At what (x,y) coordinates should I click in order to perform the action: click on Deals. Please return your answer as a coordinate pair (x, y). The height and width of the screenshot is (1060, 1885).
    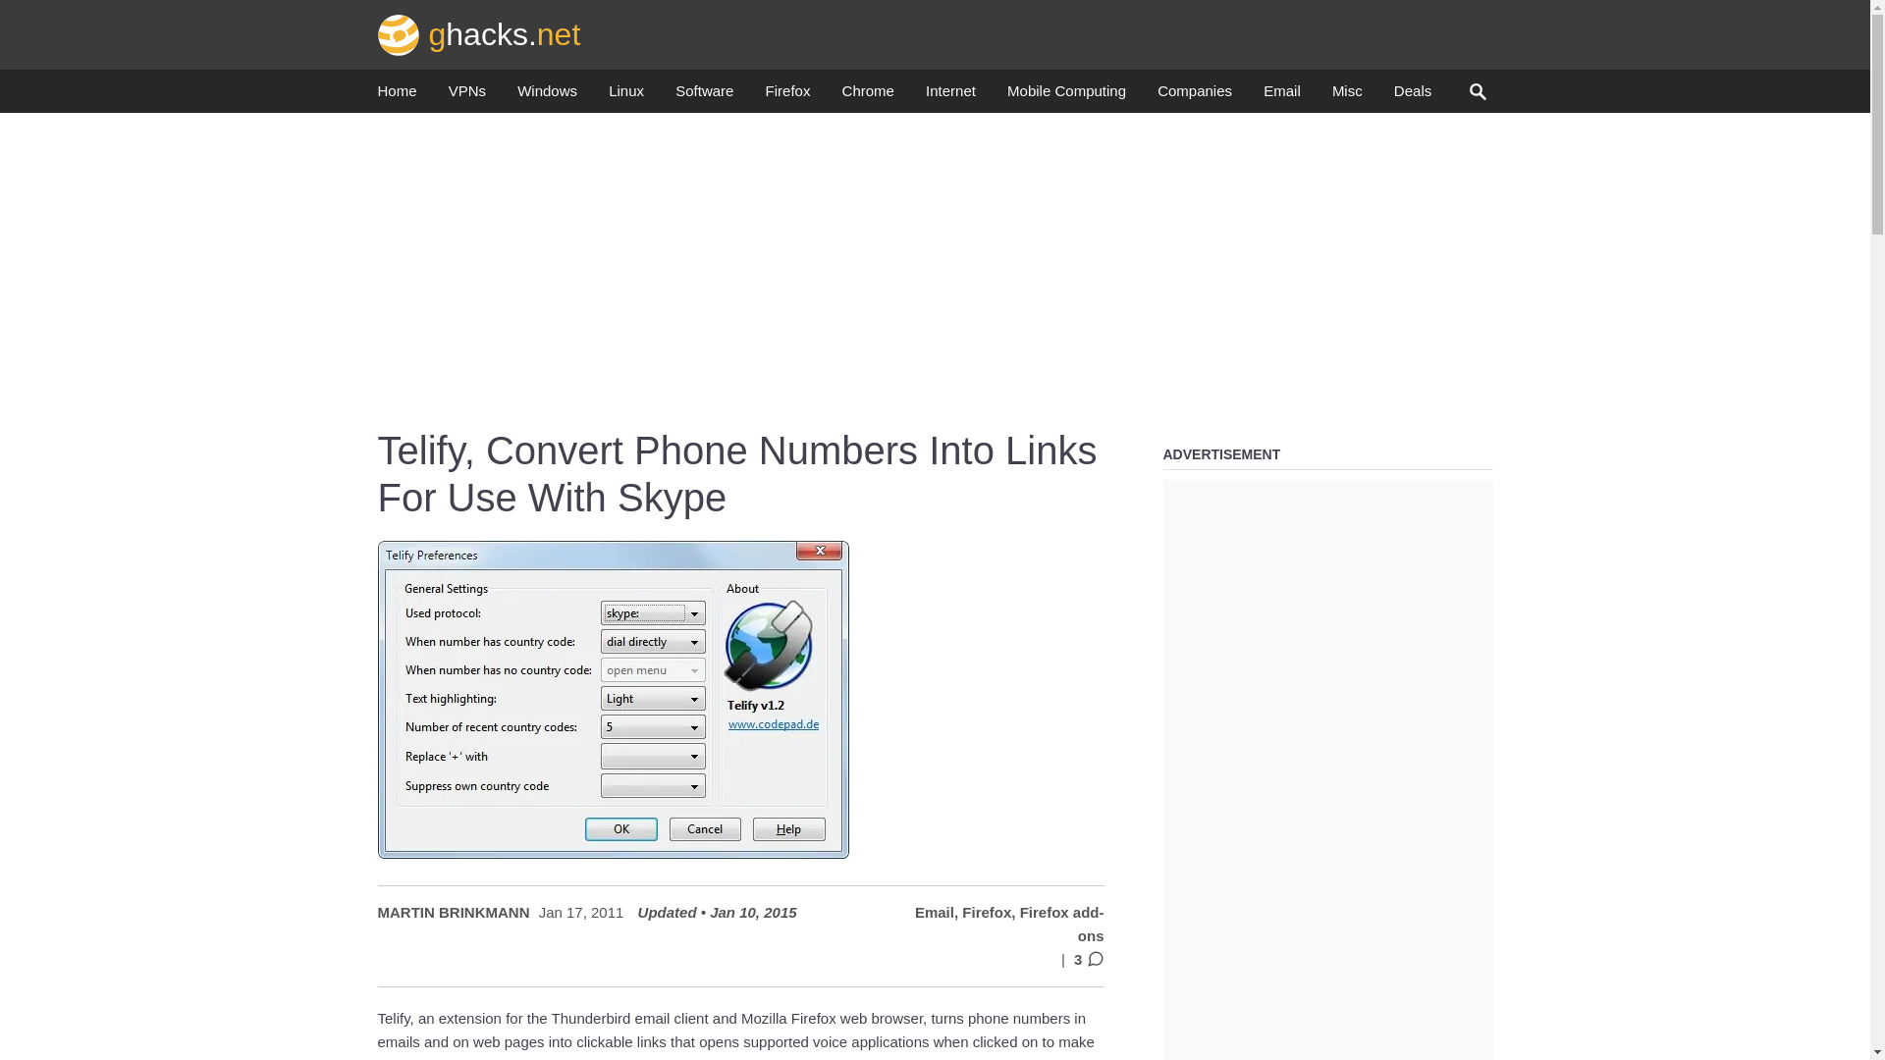
    Looking at the image, I should click on (1412, 96).